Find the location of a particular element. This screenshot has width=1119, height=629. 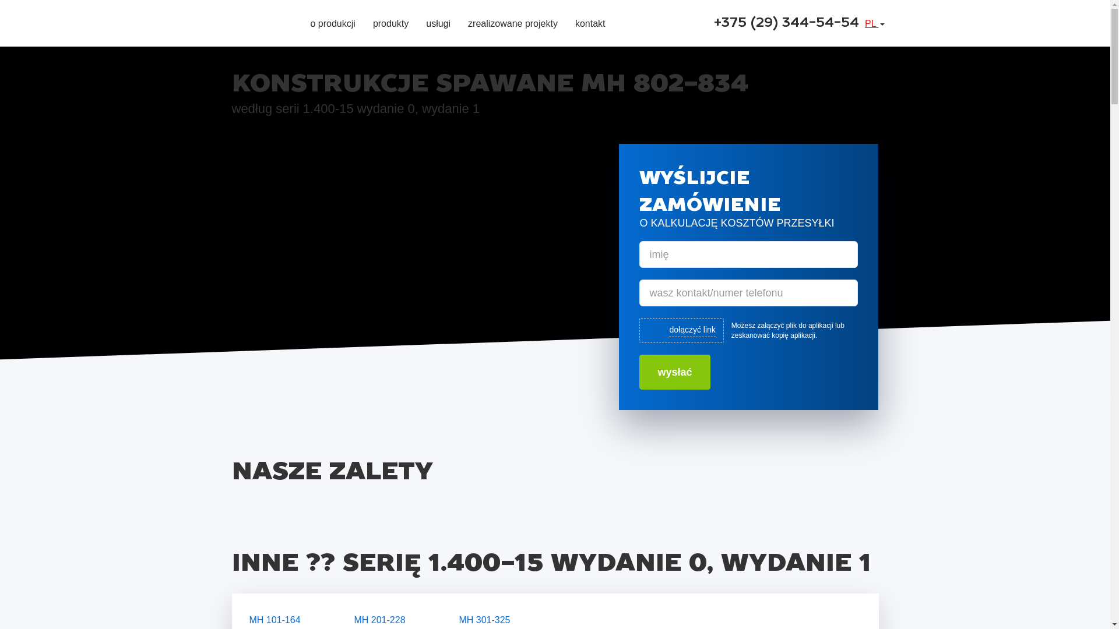

produkty is located at coordinates (390, 25).